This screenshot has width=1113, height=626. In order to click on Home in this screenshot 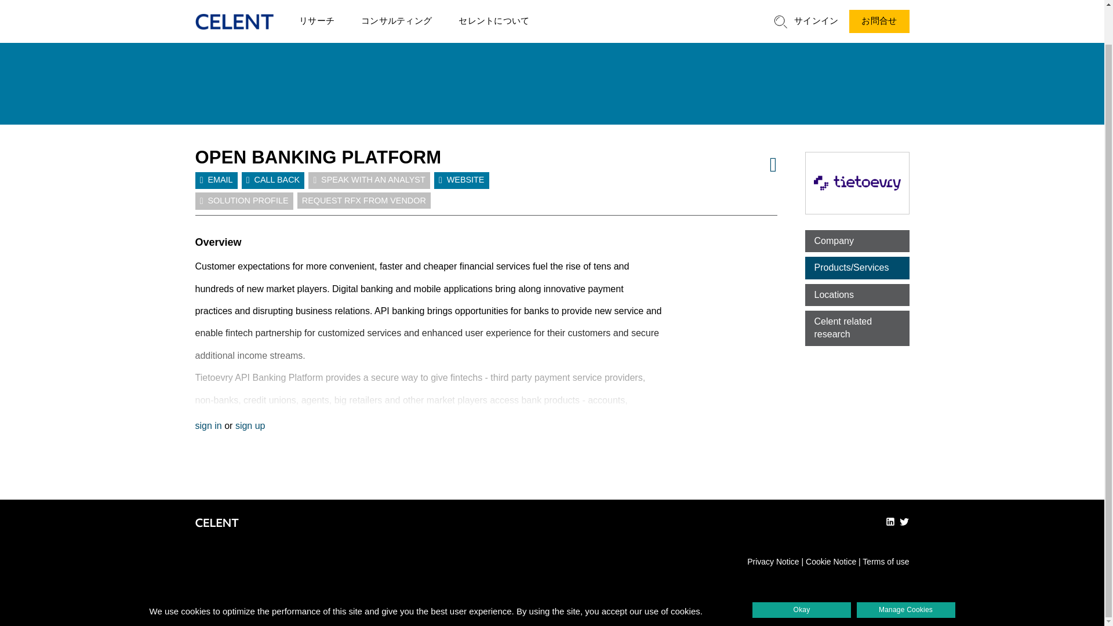, I will do `click(234, 7)`.